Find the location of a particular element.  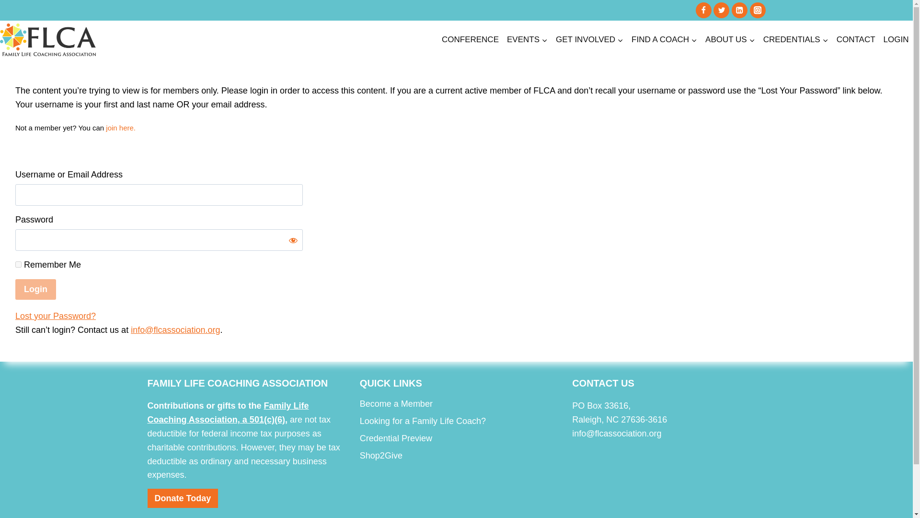

EVENTS is located at coordinates (527, 39).